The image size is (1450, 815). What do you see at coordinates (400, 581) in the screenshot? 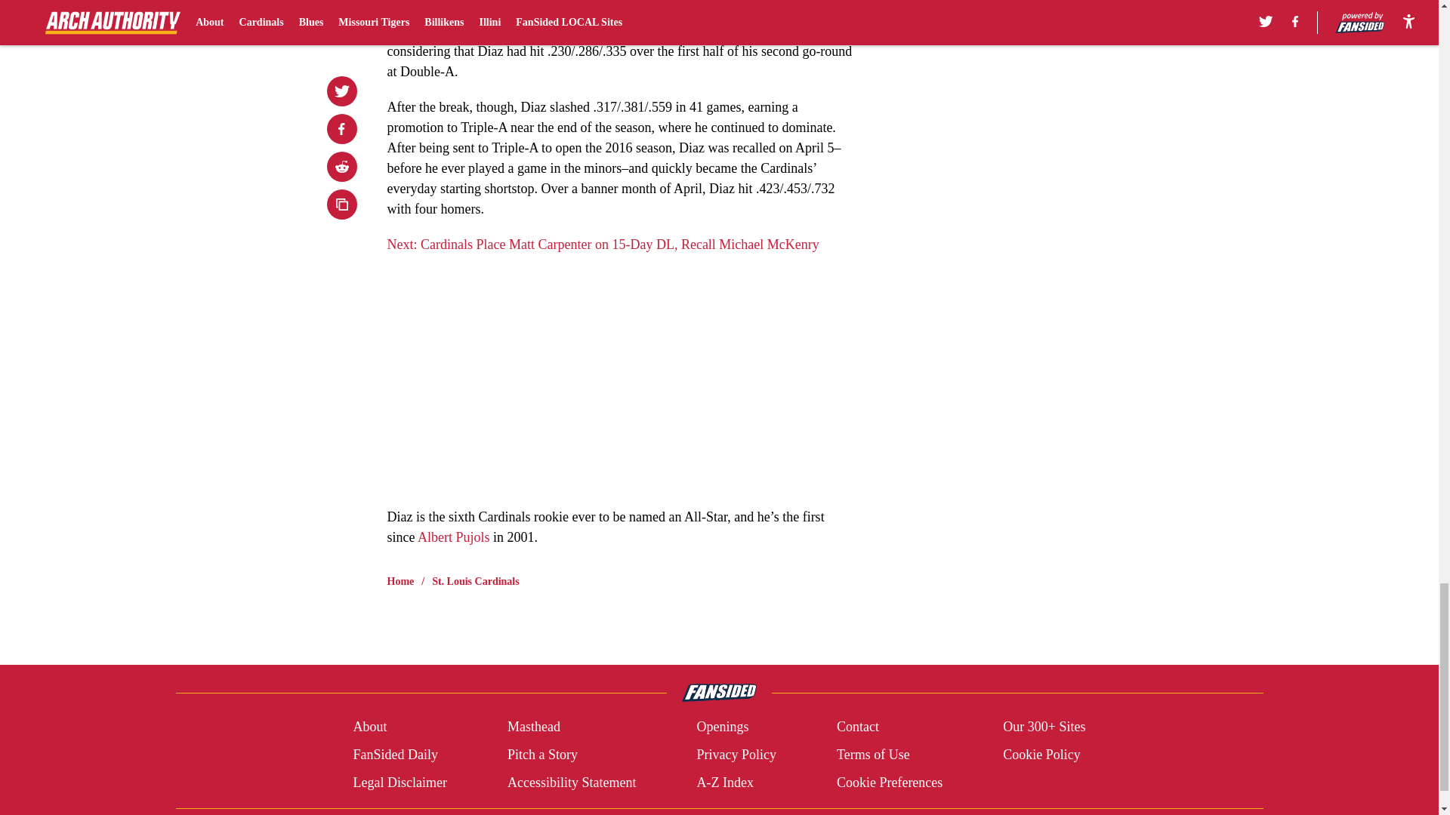
I see `Home` at bounding box center [400, 581].